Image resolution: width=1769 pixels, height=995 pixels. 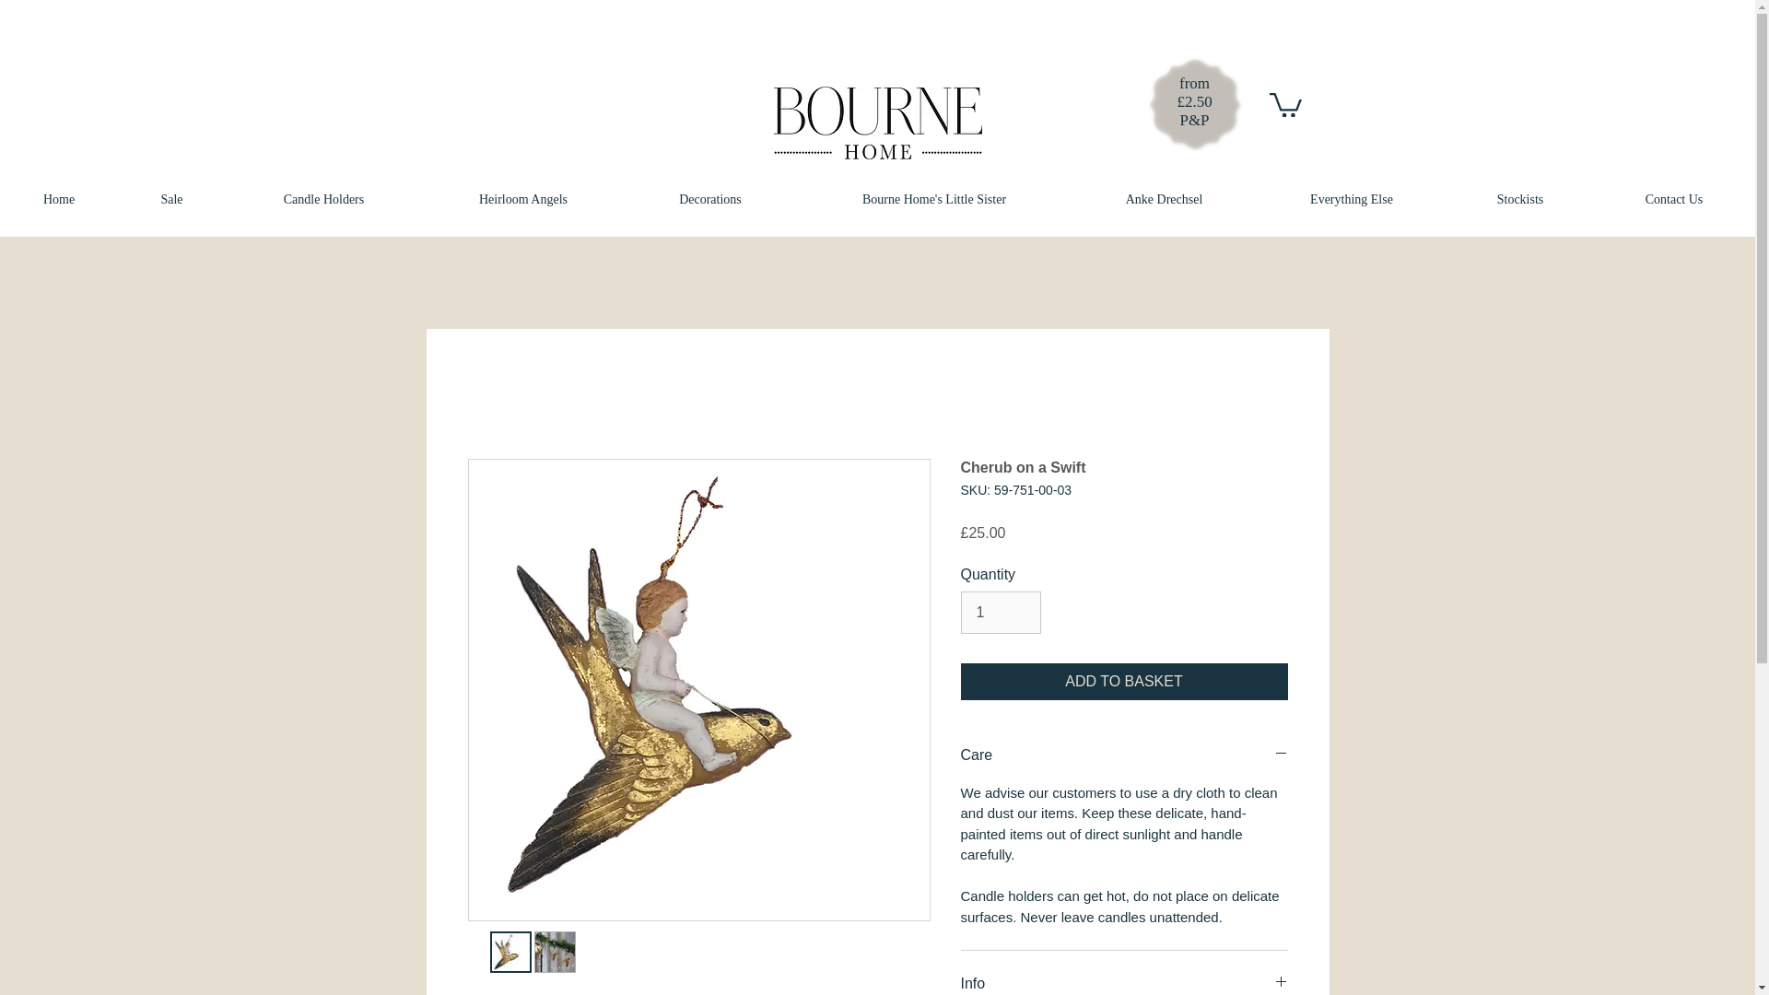 What do you see at coordinates (1351, 199) in the screenshot?
I see `Everything Else` at bounding box center [1351, 199].